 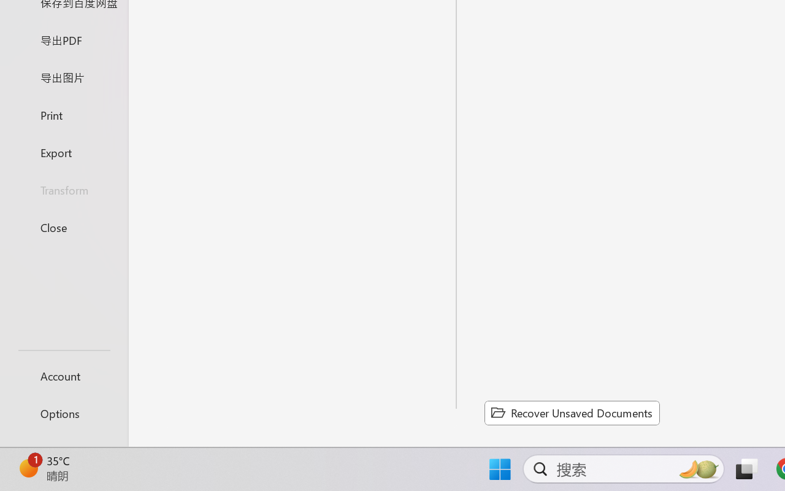 What do you see at coordinates (64, 376) in the screenshot?
I see `Account` at bounding box center [64, 376].